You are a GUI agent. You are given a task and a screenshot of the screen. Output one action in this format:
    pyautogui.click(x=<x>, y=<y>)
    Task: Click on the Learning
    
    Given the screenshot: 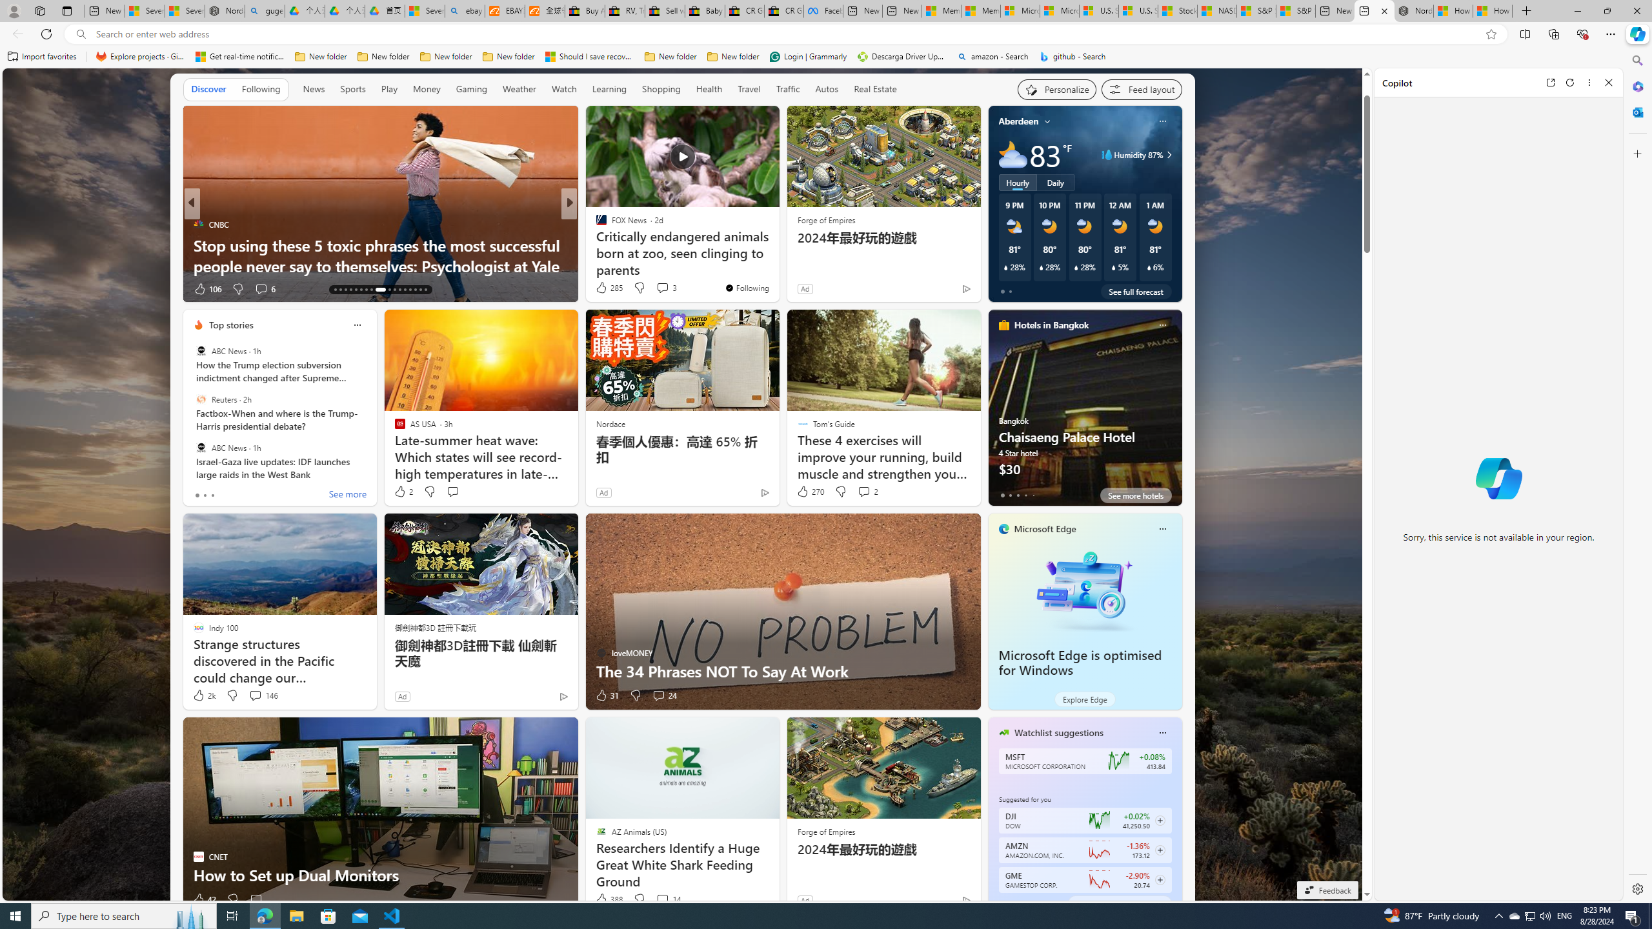 What is the action you would take?
    pyautogui.click(x=609, y=90)
    